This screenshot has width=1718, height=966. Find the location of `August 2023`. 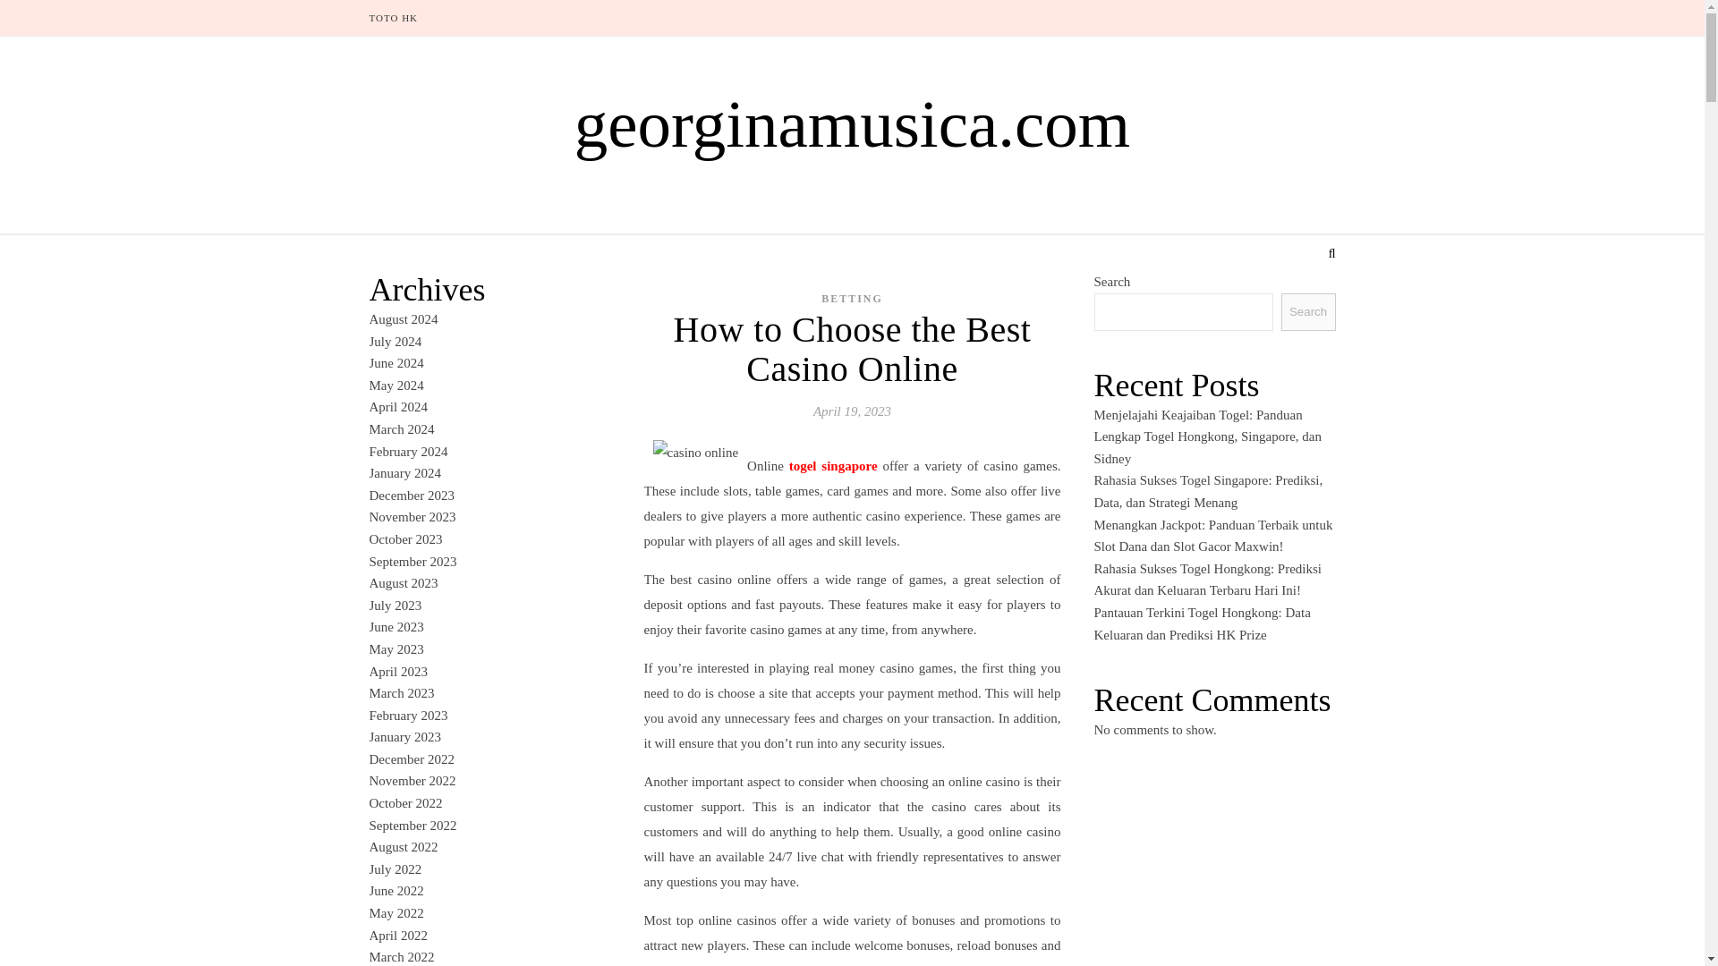

August 2023 is located at coordinates (403, 582).